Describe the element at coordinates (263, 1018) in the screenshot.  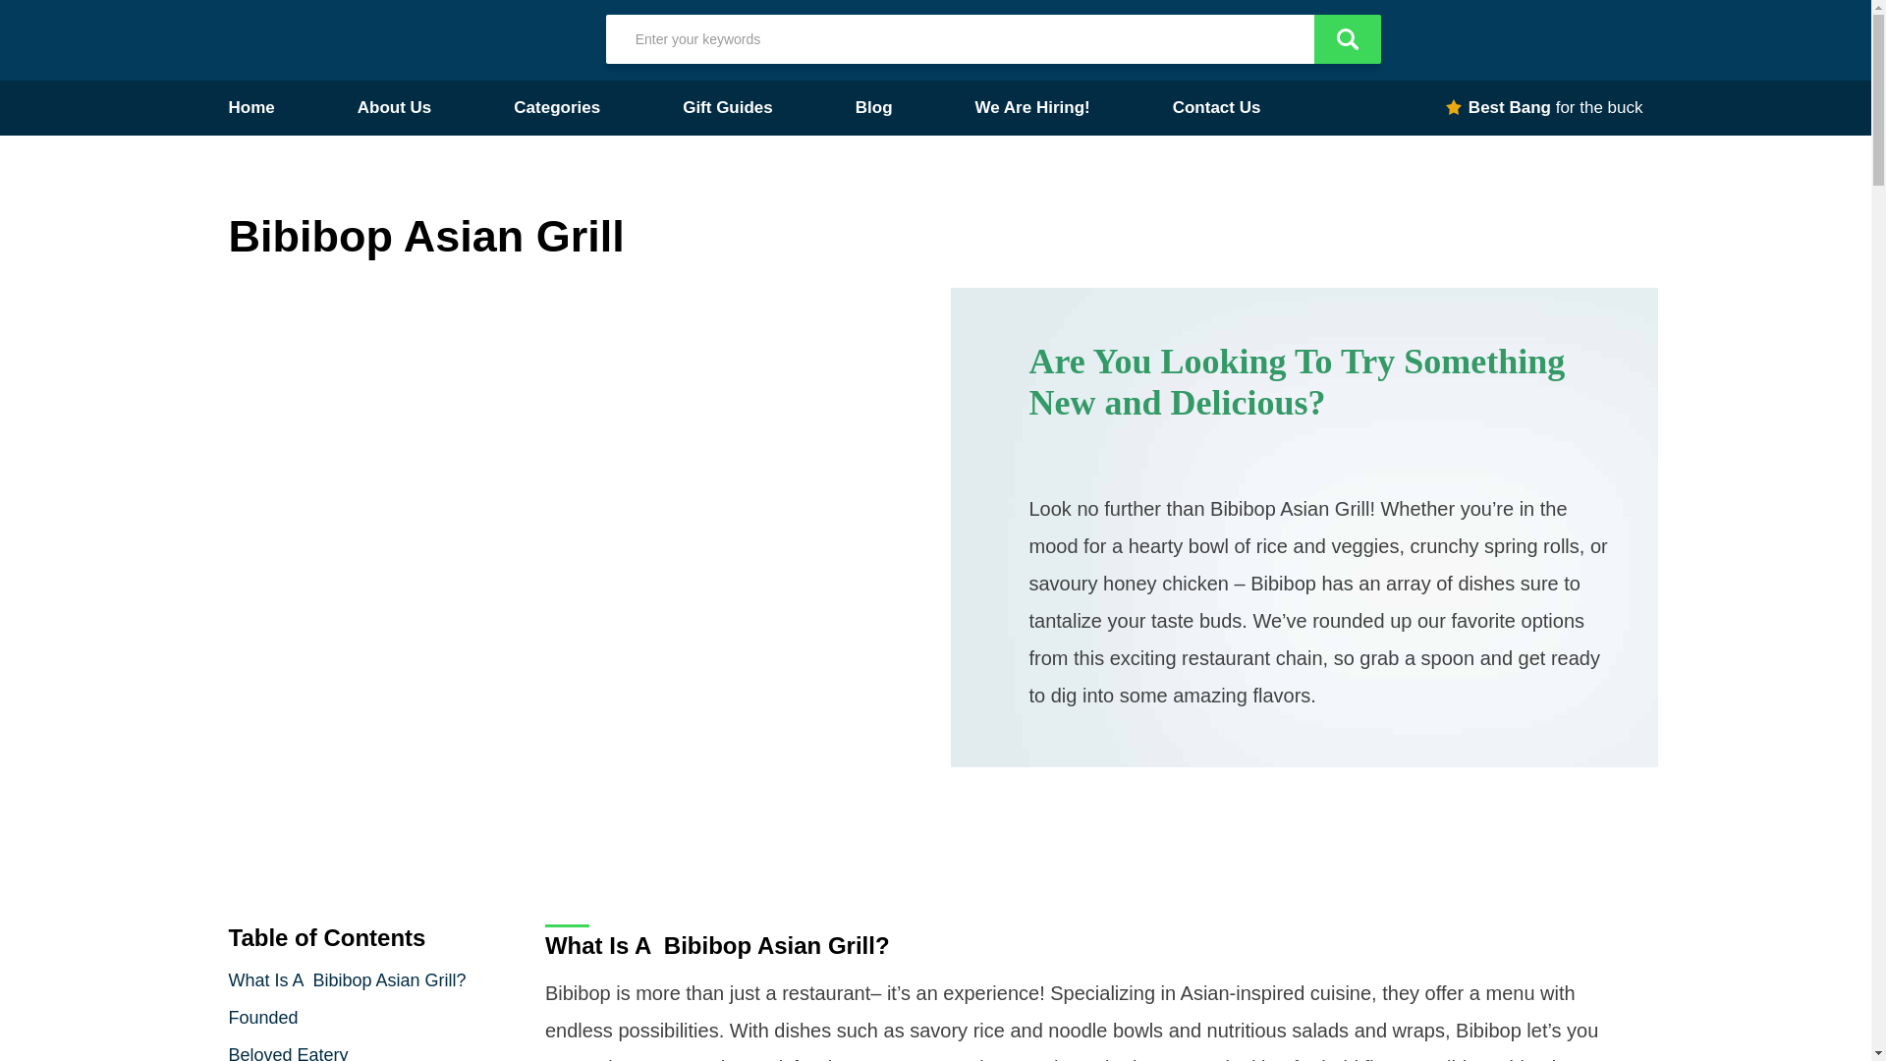
I see `Founded` at that location.